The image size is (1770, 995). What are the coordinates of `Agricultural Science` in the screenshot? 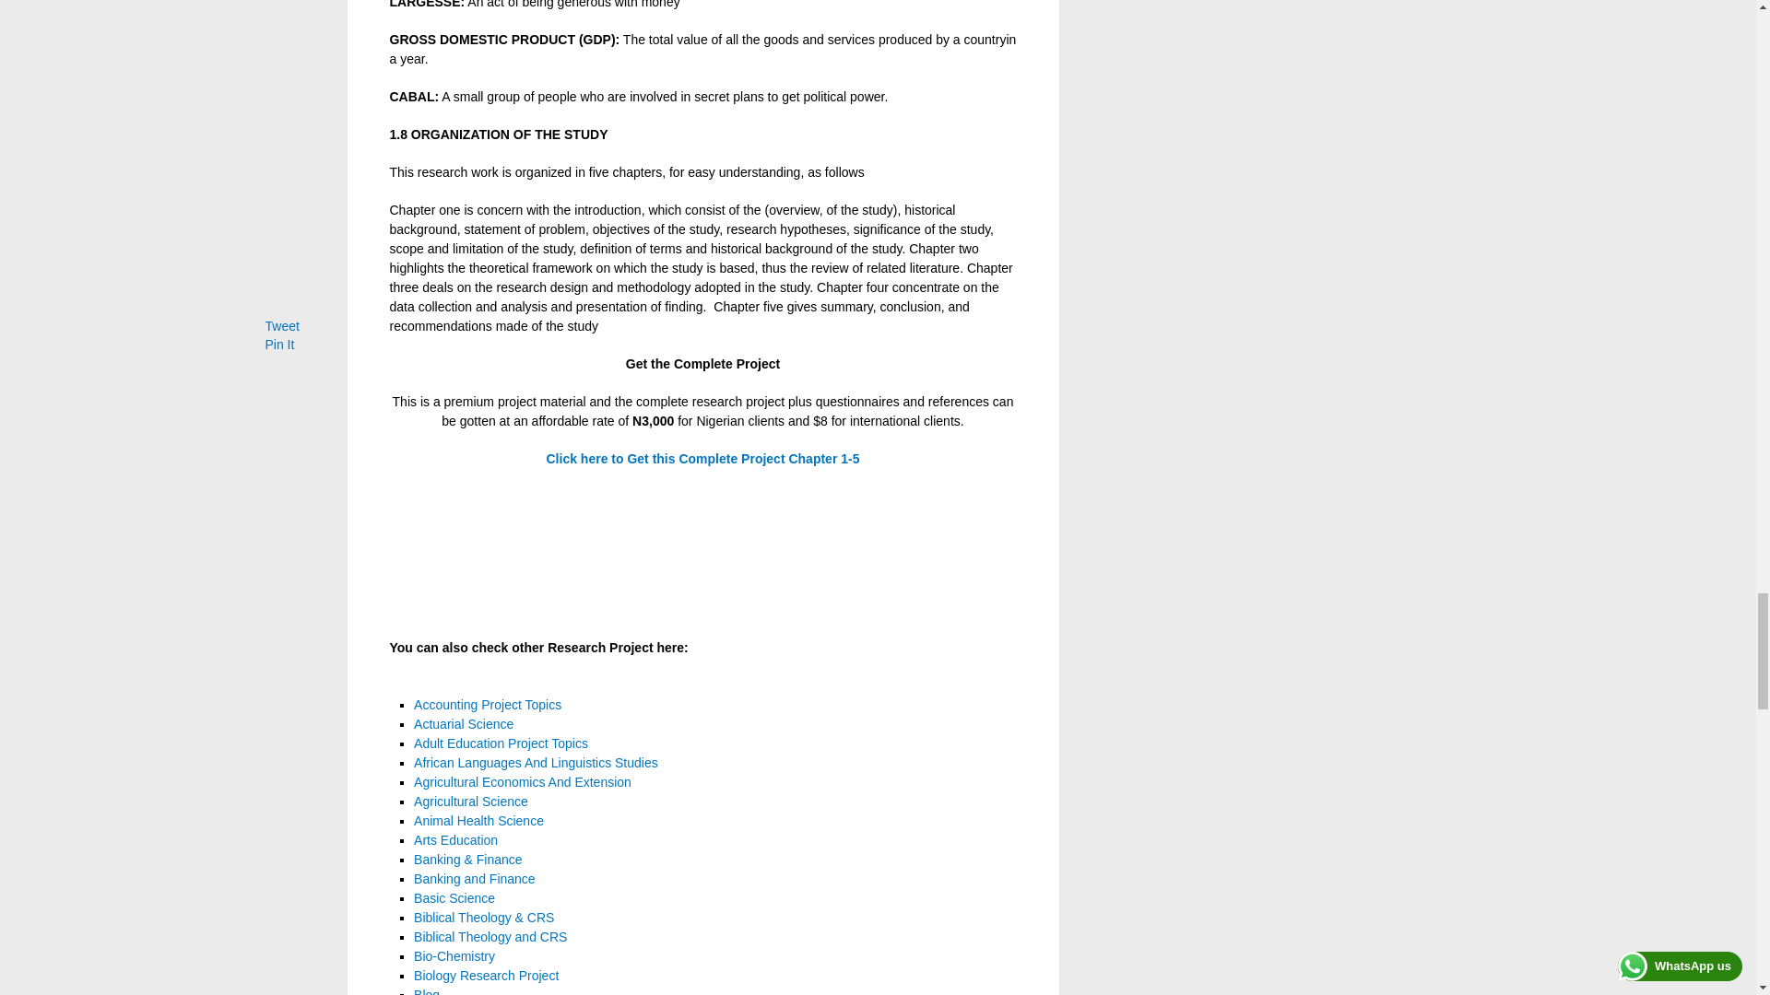 It's located at (470, 802).